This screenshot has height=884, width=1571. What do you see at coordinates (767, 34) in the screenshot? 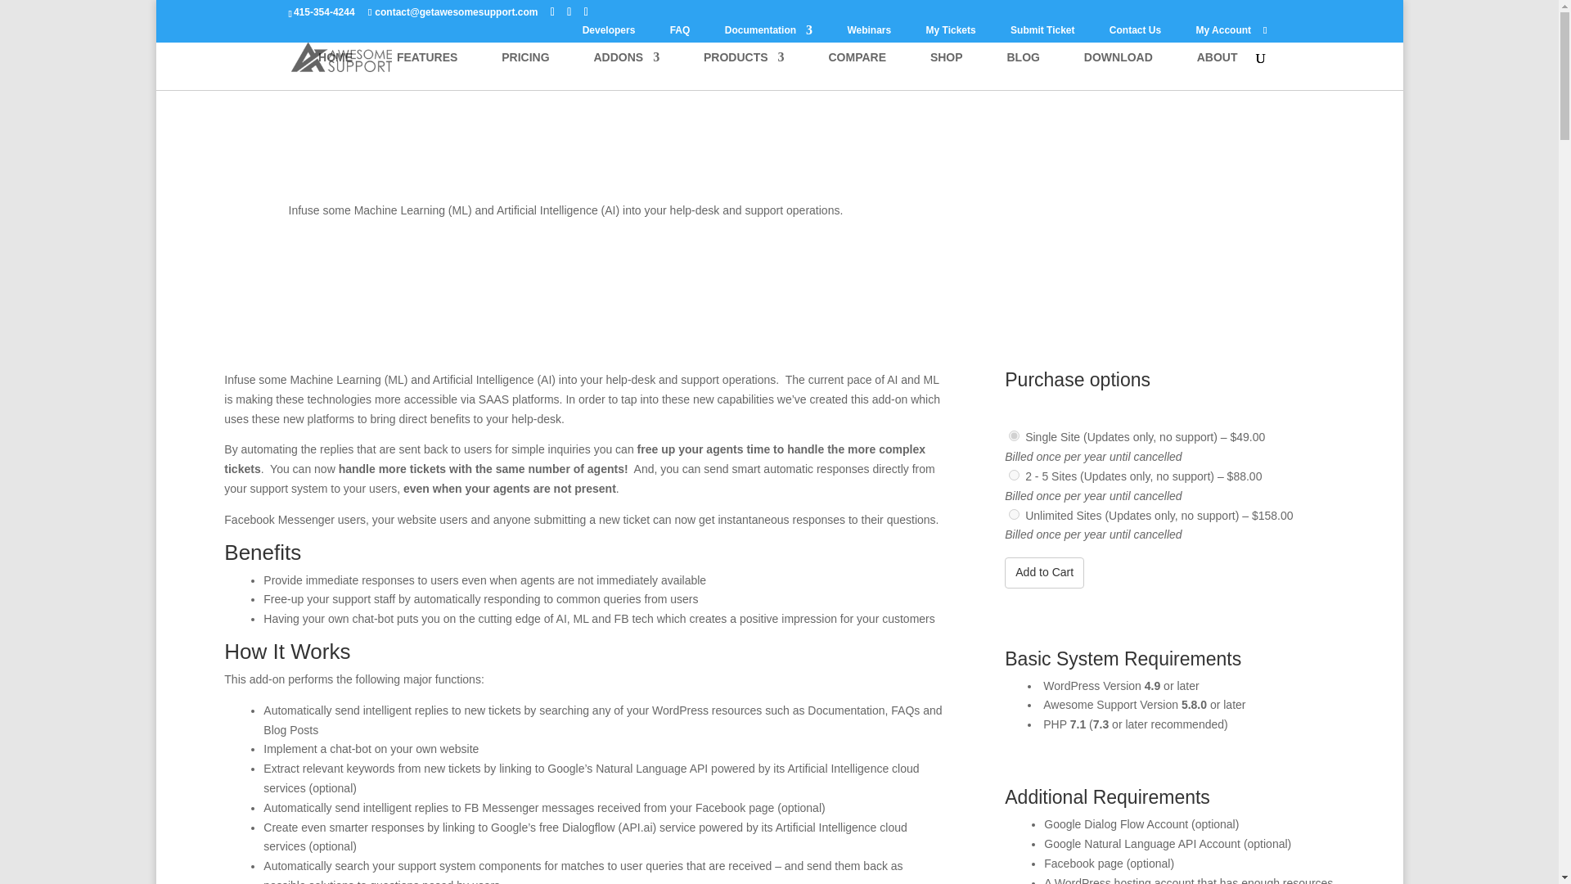
I see `Documentation` at bounding box center [767, 34].